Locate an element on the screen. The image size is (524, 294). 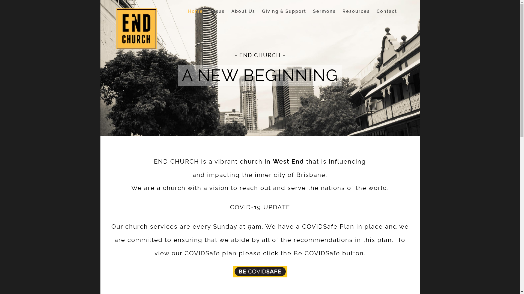
Home is located at coordinates (195, 11).